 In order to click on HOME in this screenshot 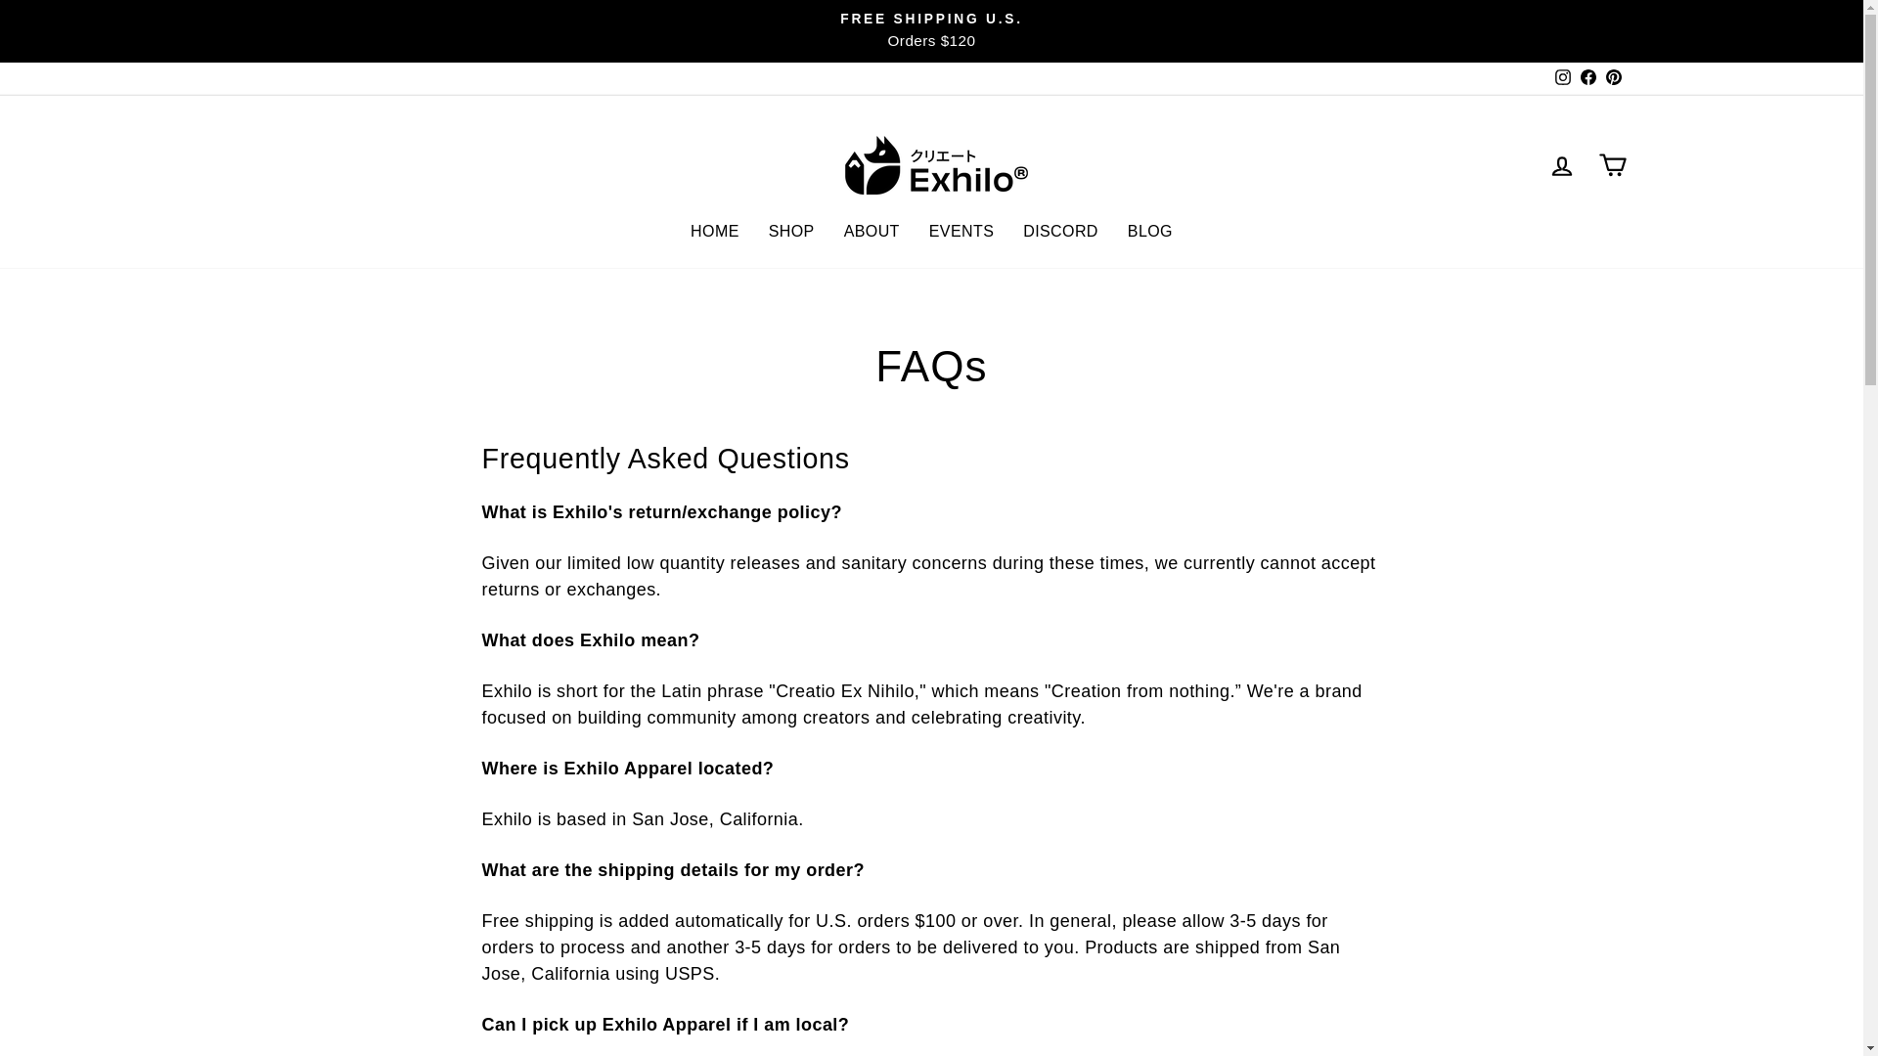, I will do `click(715, 231)`.